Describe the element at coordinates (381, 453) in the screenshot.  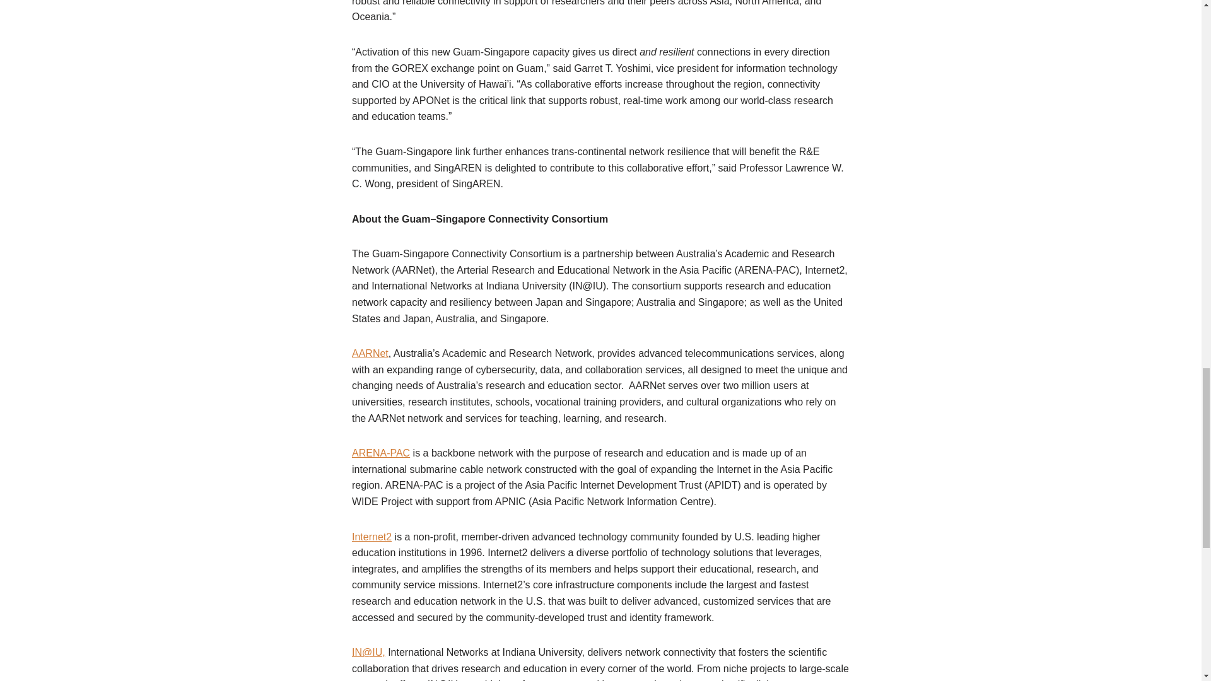
I see `ARENA-PAC` at that location.